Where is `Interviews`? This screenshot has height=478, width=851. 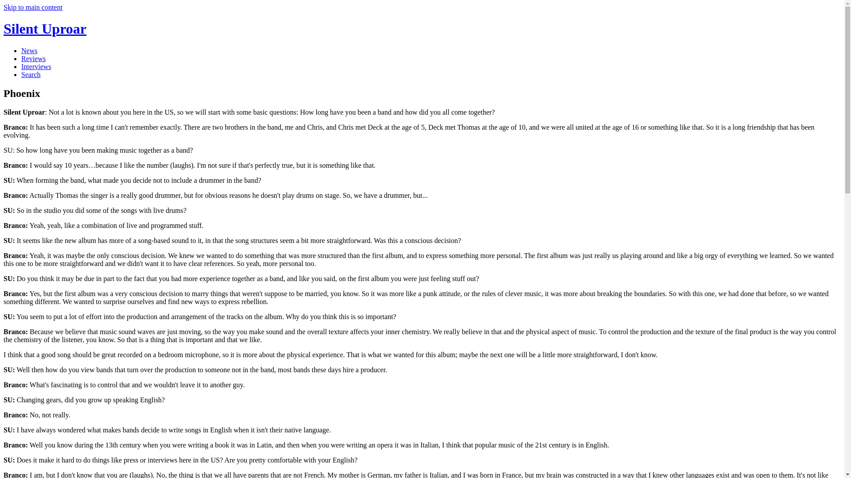 Interviews is located at coordinates (36, 66).